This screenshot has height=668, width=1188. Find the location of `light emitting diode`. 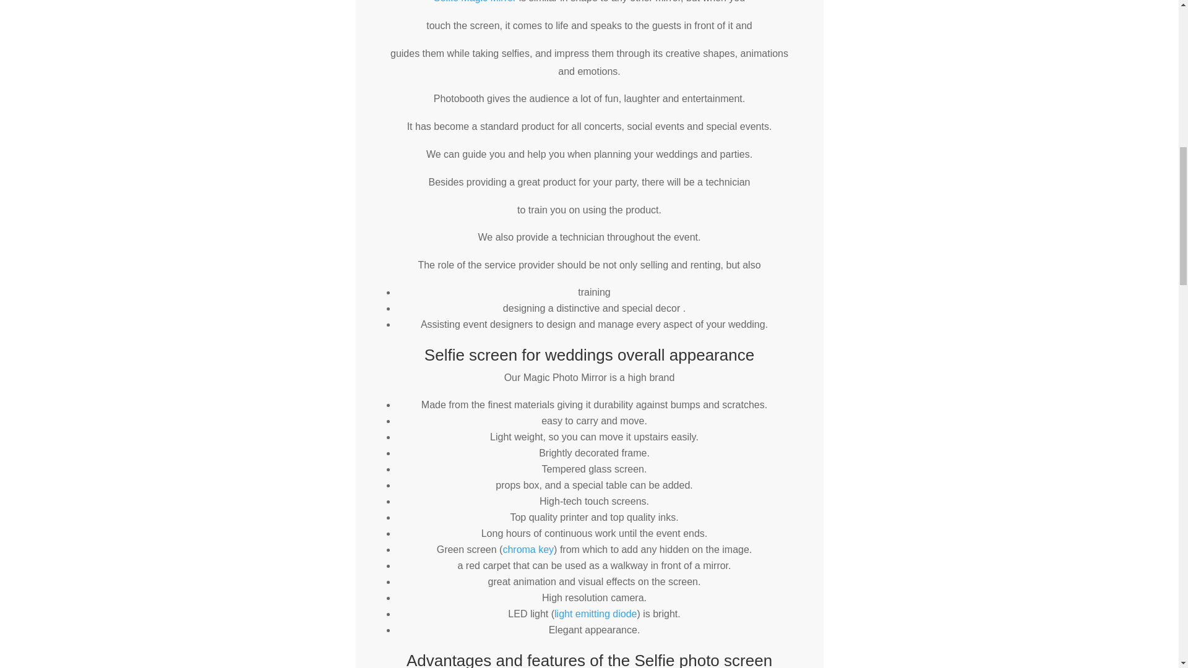

light emitting diode is located at coordinates (595, 614).